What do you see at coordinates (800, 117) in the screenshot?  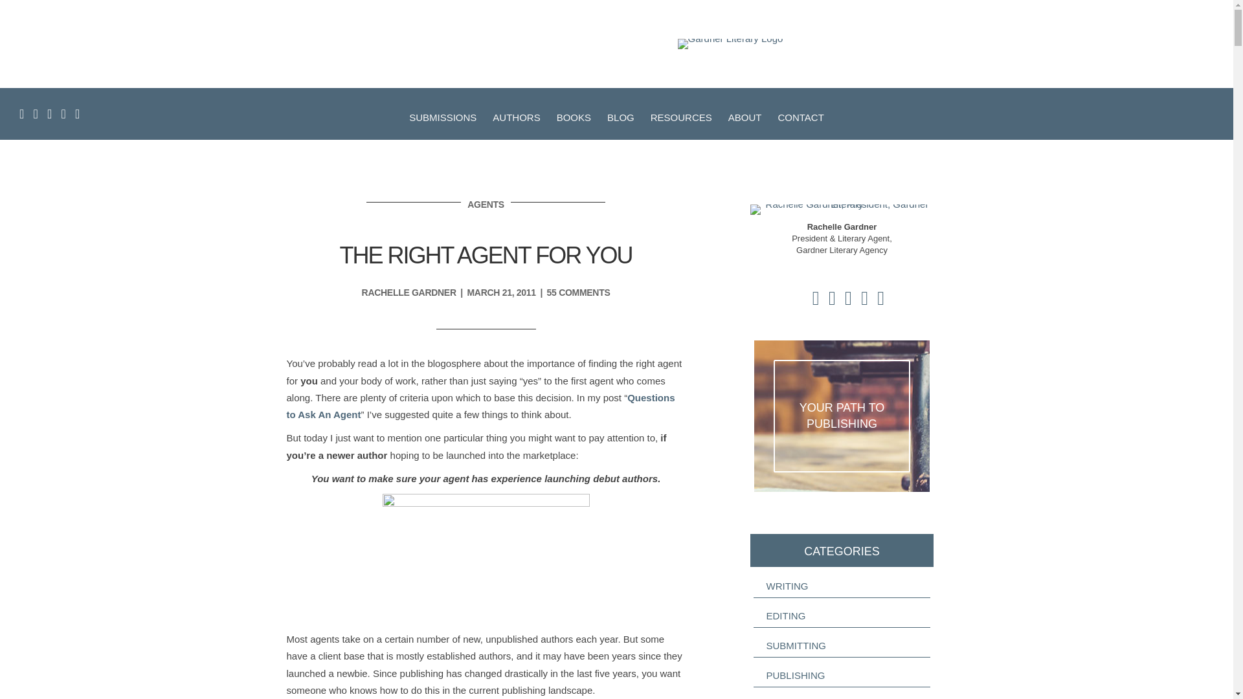 I see `CONTACT` at bounding box center [800, 117].